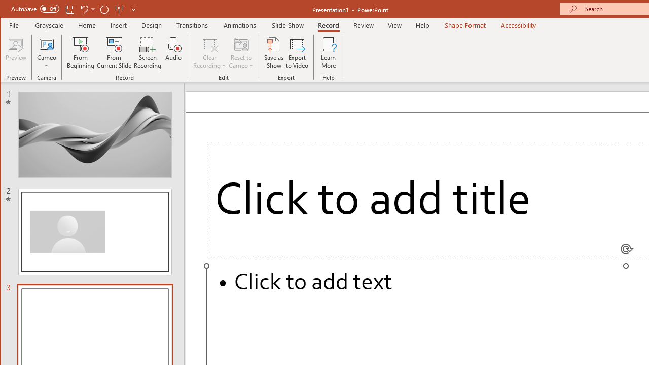 This screenshot has height=365, width=649. What do you see at coordinates (464, 25) in the screenshot?
I see `Shape Format` at bounding box center [464, 25].